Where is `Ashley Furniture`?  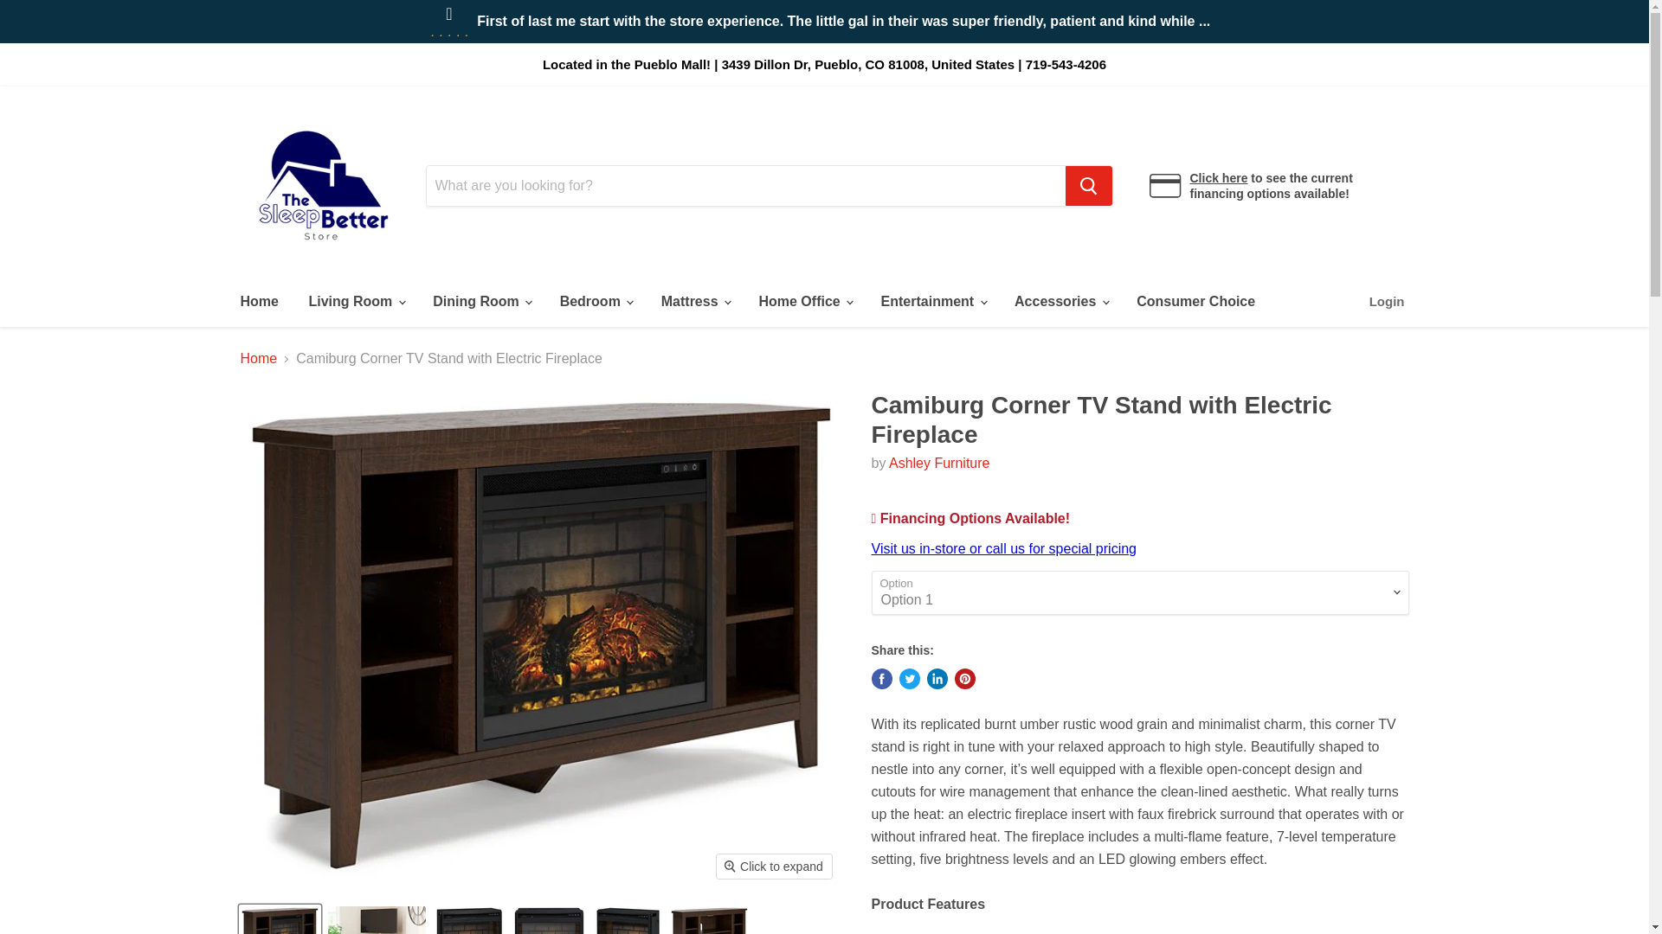 Ashley Furniture is located at coordinates (940, 464).